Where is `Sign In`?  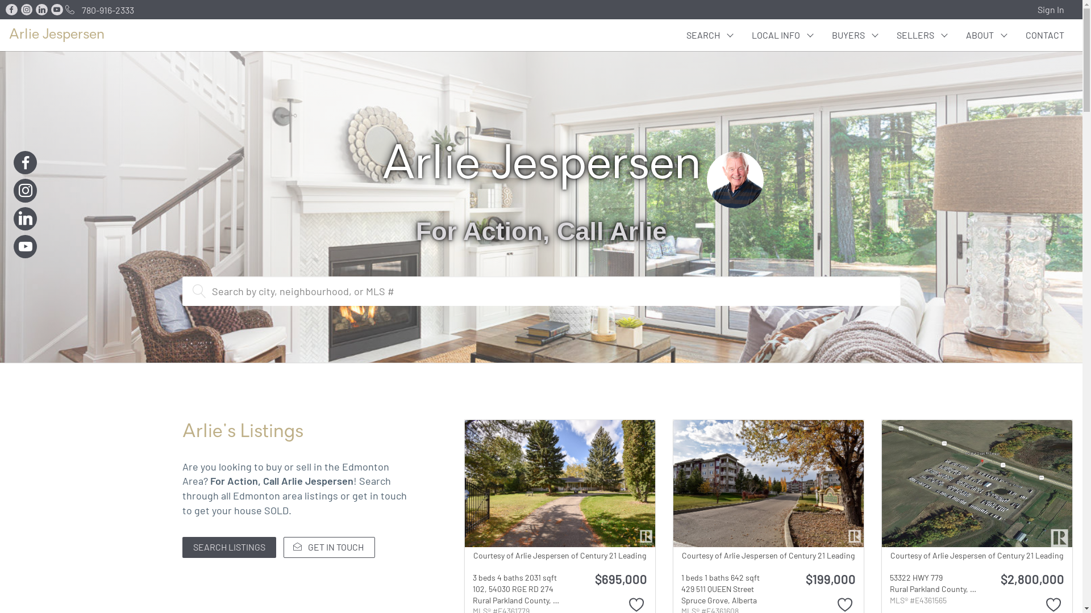 Sign In is located at coordinates (1054, 10).